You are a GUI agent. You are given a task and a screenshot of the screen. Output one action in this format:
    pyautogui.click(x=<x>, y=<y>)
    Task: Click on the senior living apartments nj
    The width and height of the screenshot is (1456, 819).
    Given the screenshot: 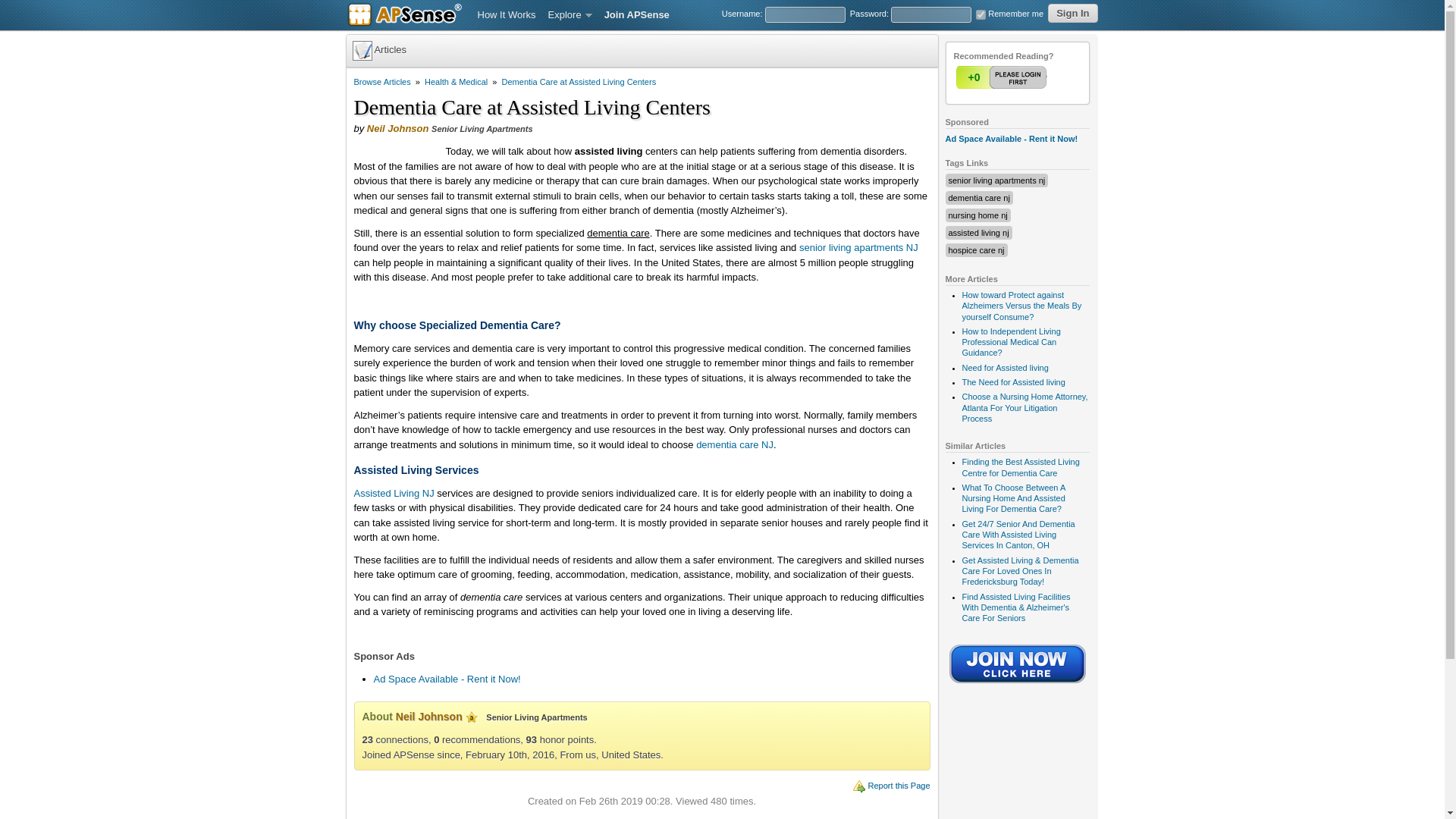 What is the action you would take?
    pyautogui.click(x=996, y=180)
    